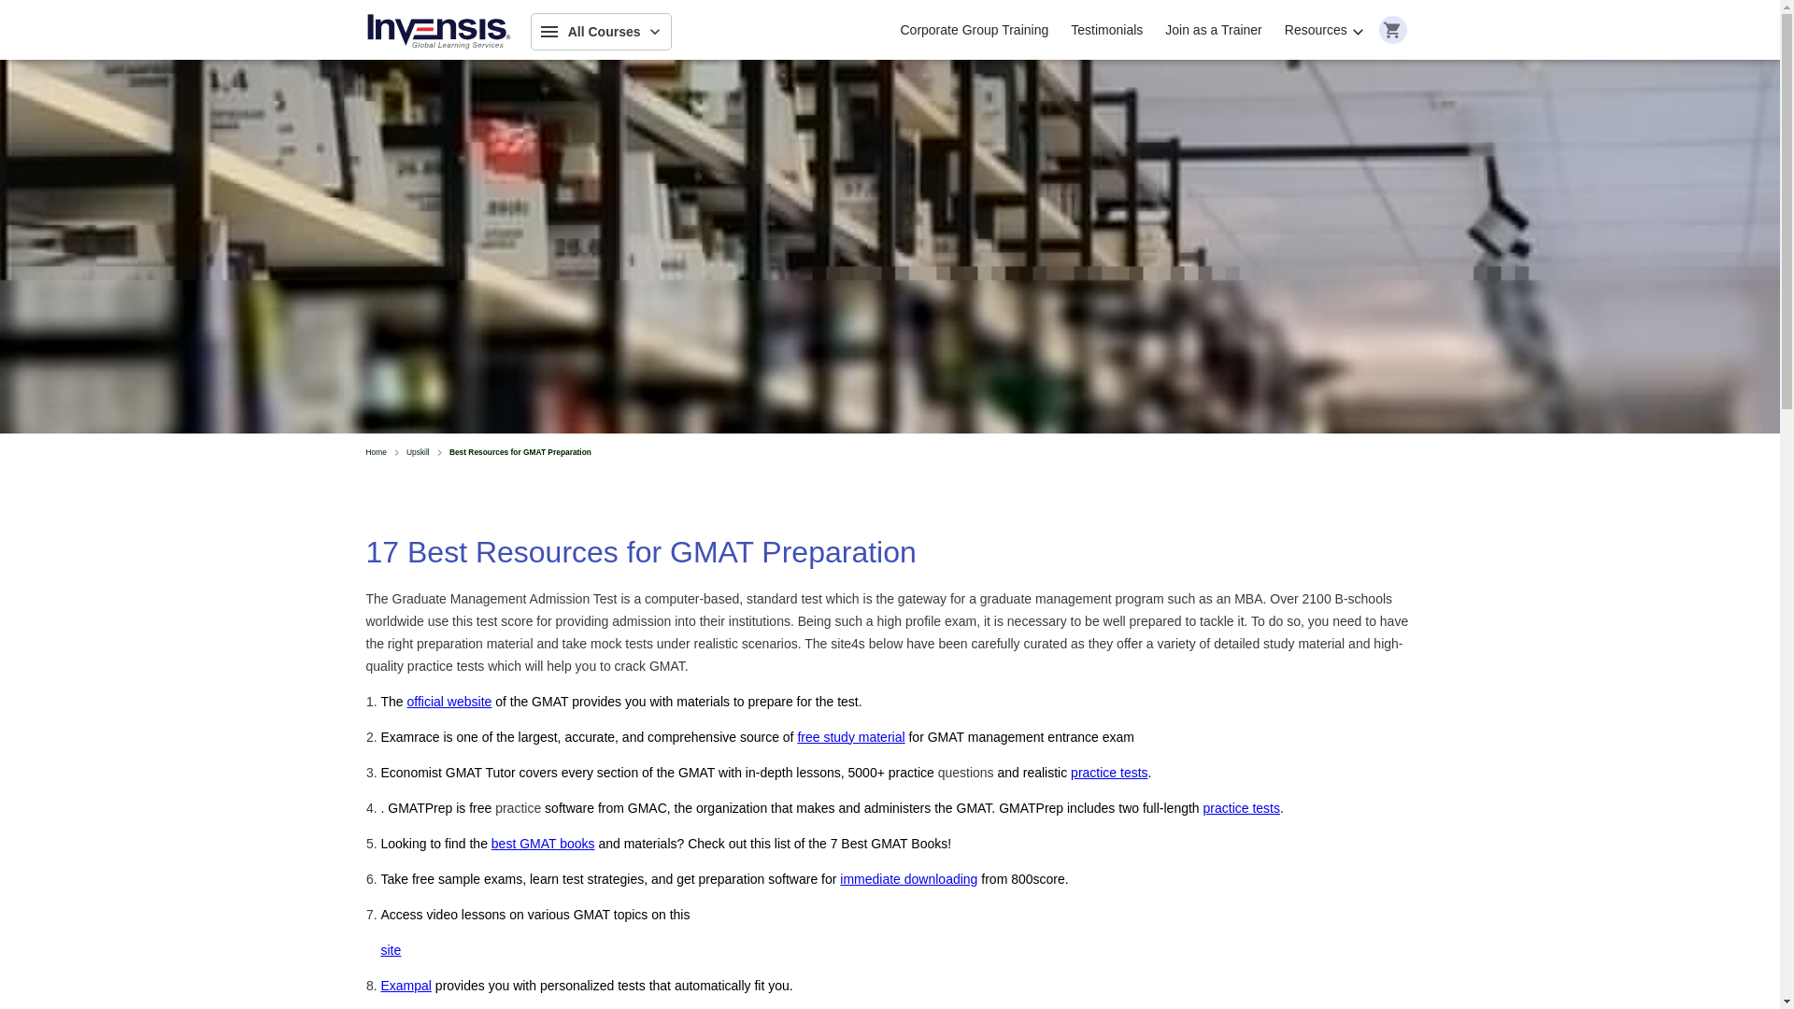 The height and width of the screenshot is (1009, 1794). What do you see at coordinates (1106, 30) in the screenshot?
I see `Click Here to View Our Customer Testimonials` at bounding box center [1106, 30].